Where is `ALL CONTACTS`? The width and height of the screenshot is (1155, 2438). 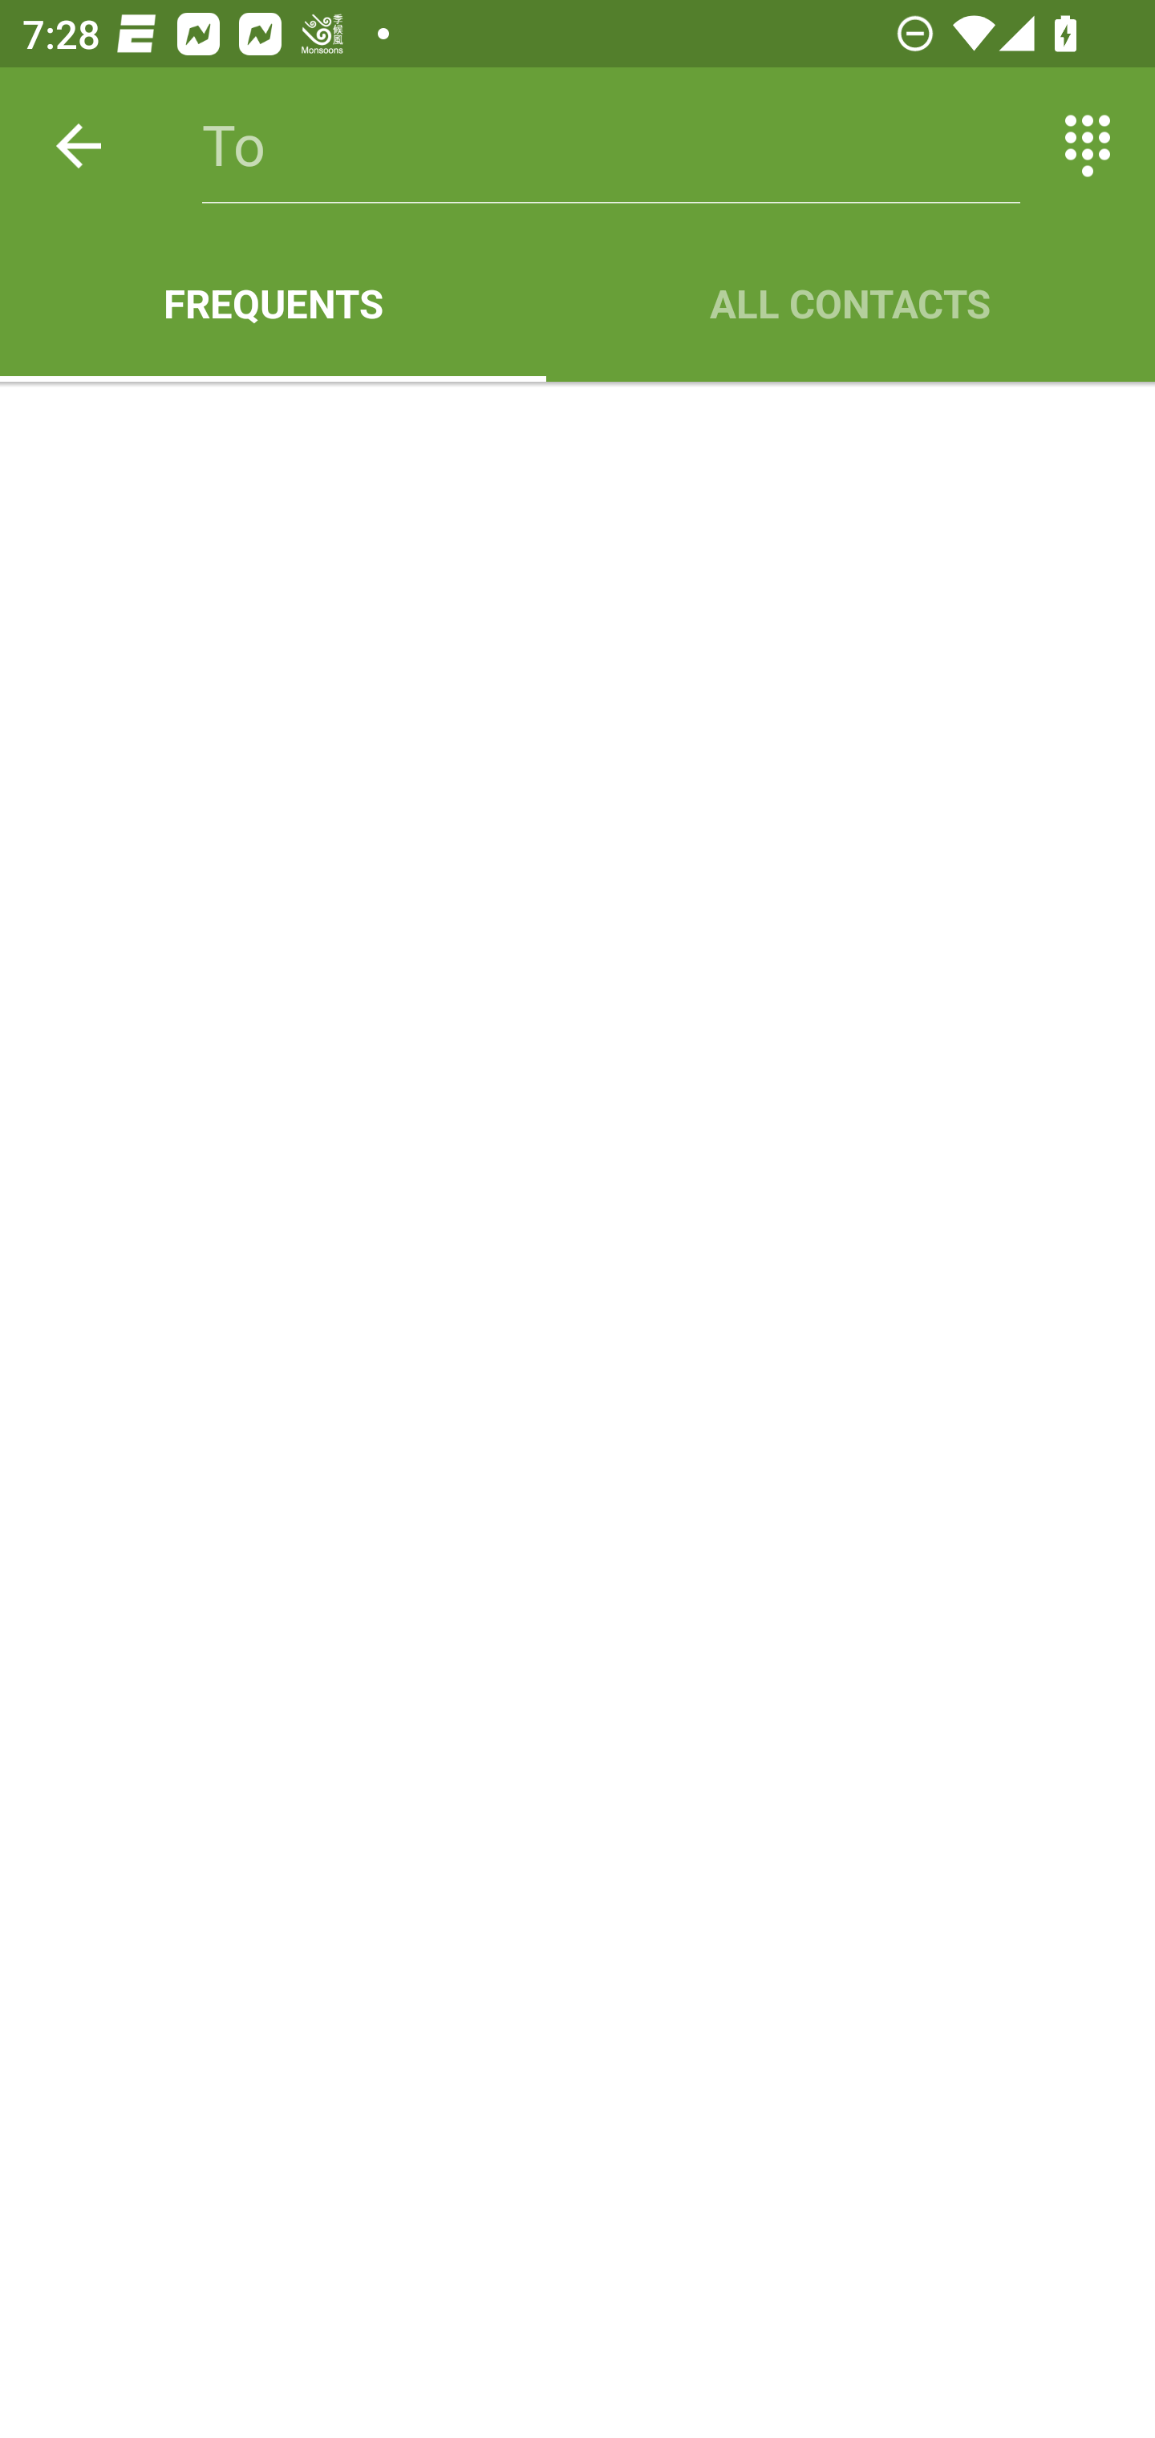 ALL CONTACTS is located at coordinates (850, 303).